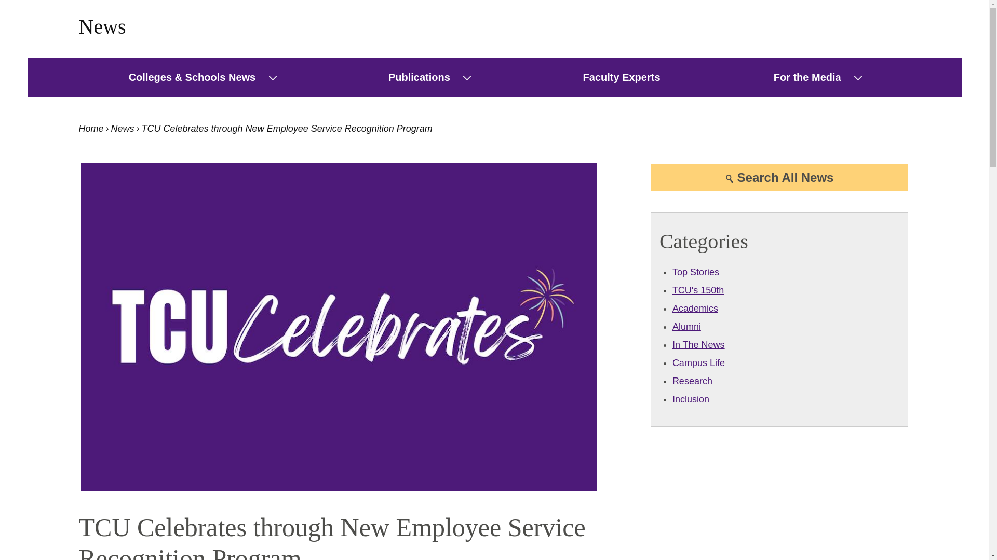  I want to click on Search All News, so click(779, 178).